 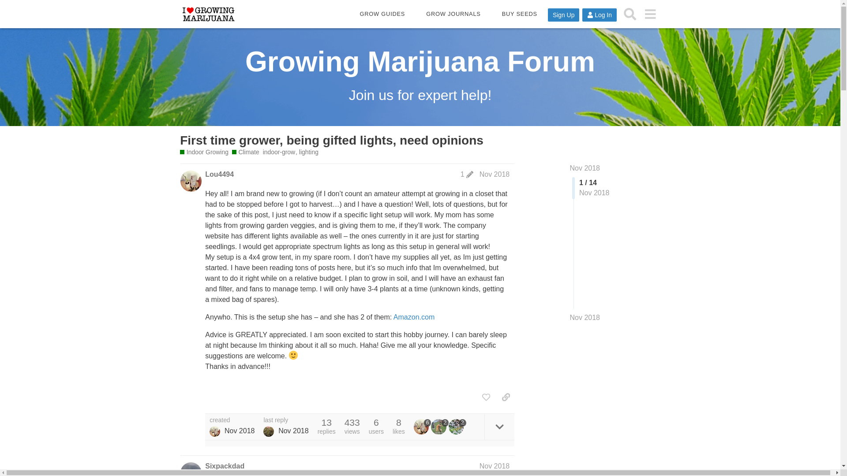 What do you see at coordinates (214, 431) in the screenshot?
I see `Lou4494` at bounding box center [214, 431].